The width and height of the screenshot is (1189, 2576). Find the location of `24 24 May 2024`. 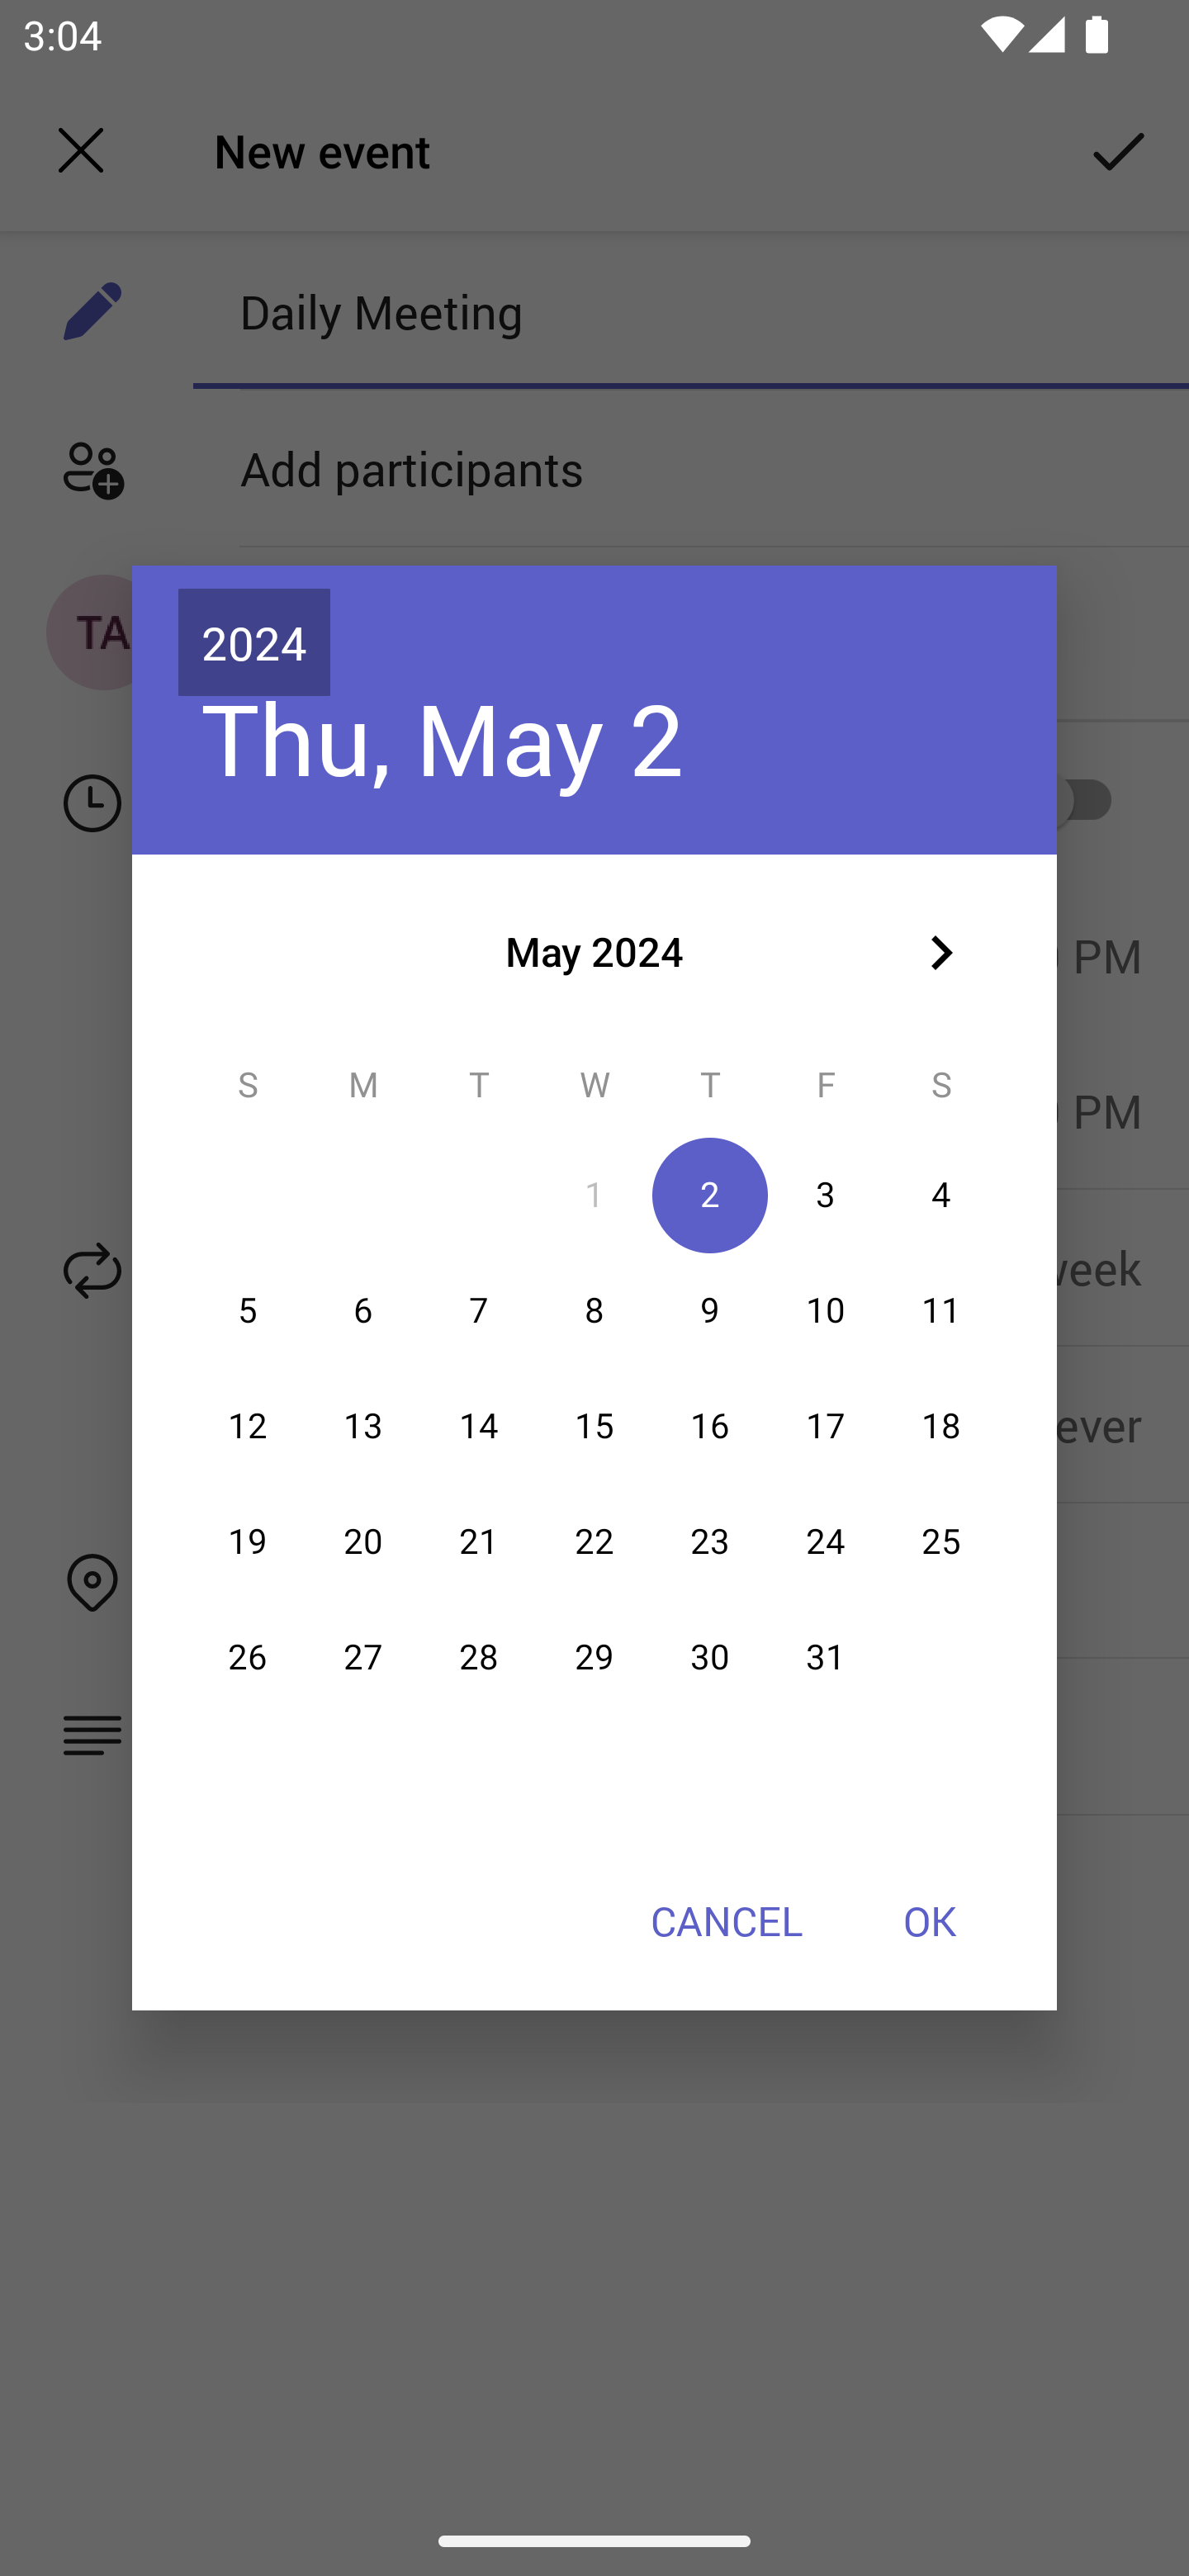

24 24 May 2024 is located at coordinates (826, 1541).